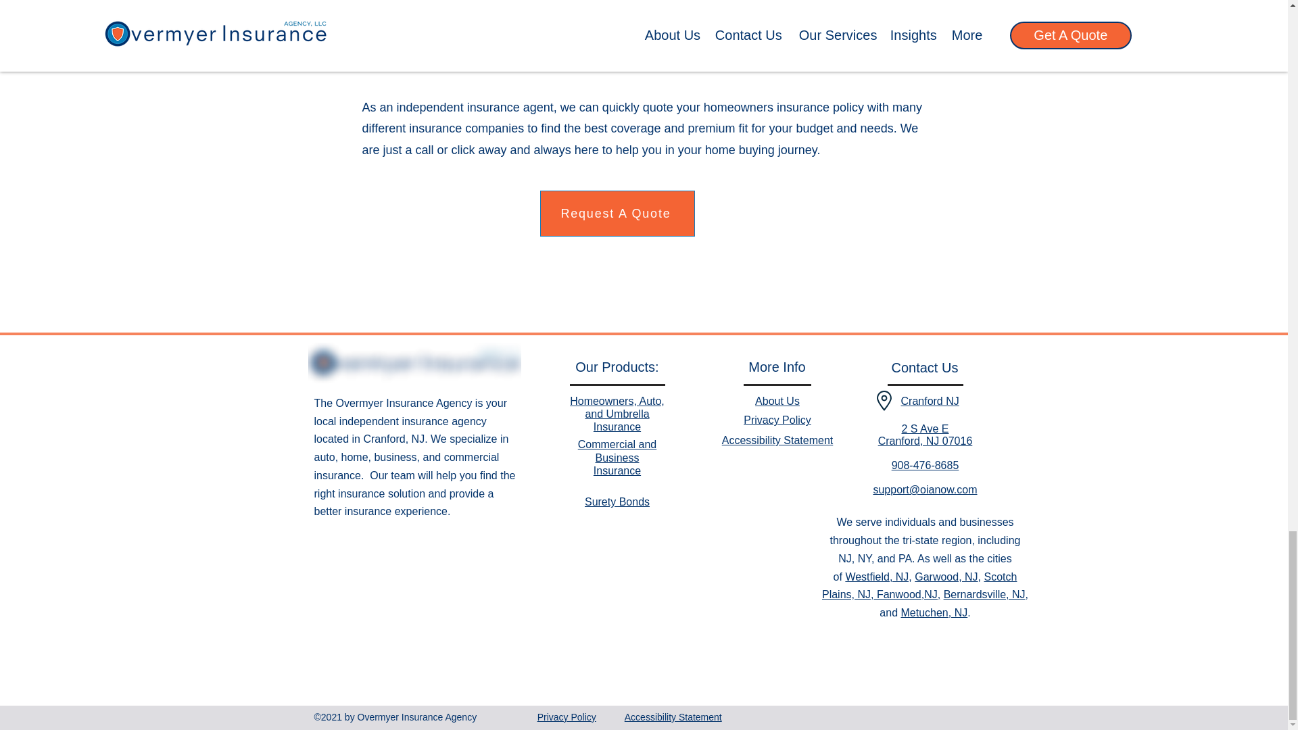 Image resolution: width=1298 pixels, height=730 pixels. Describe the element at coordinates (617, 414) in the screenshot. I see `Request A Quote` at that location.